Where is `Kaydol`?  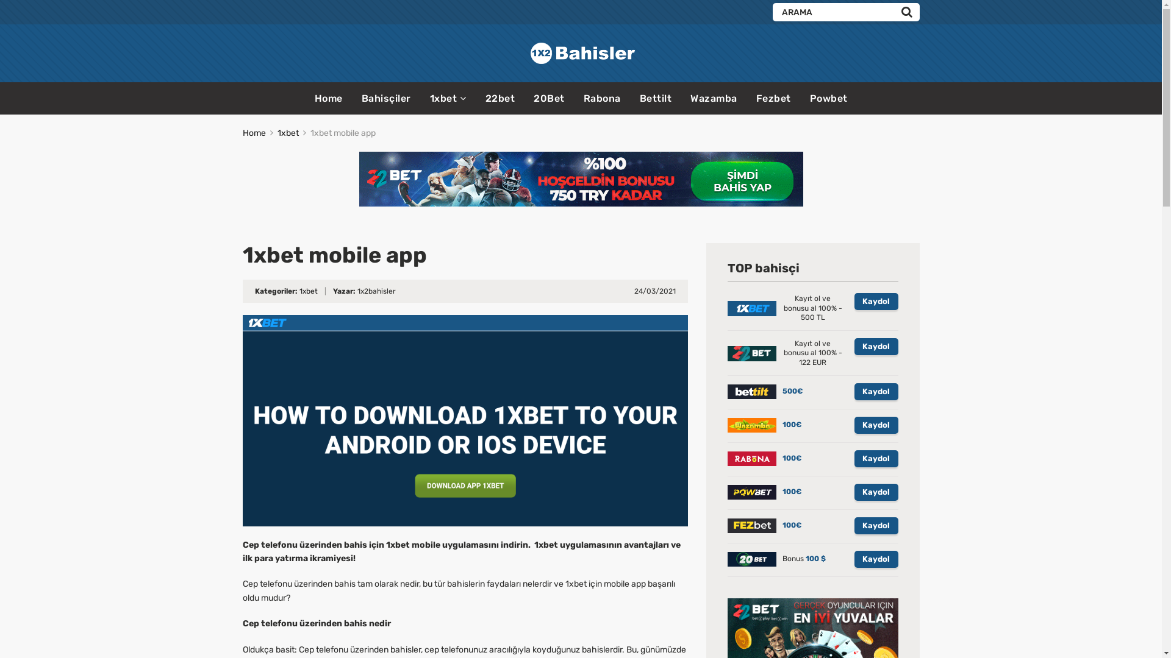
Kaydol is located at coordinates (876, 526).